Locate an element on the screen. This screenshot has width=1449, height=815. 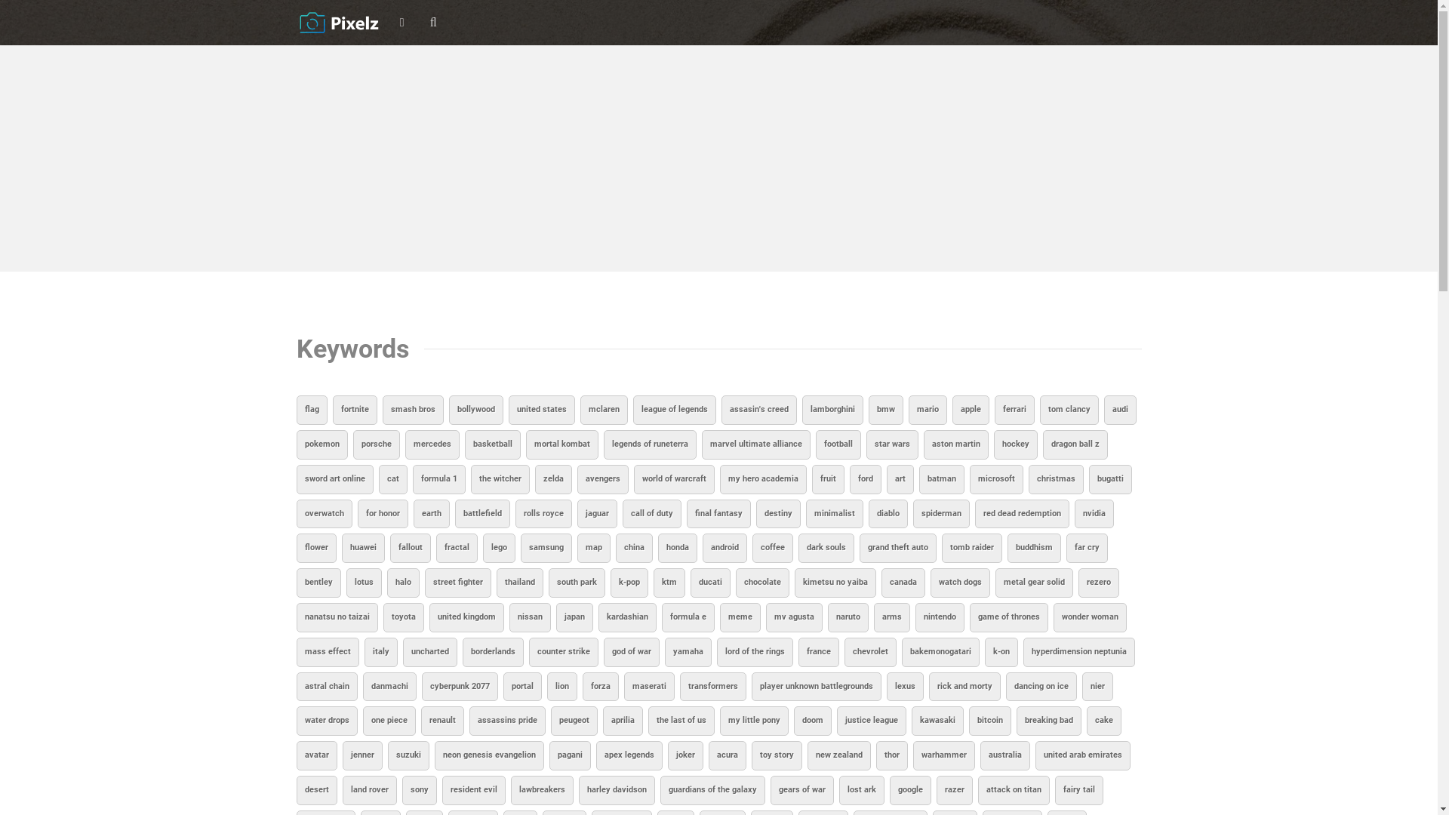
audi is located at coordinates (1120, 411).